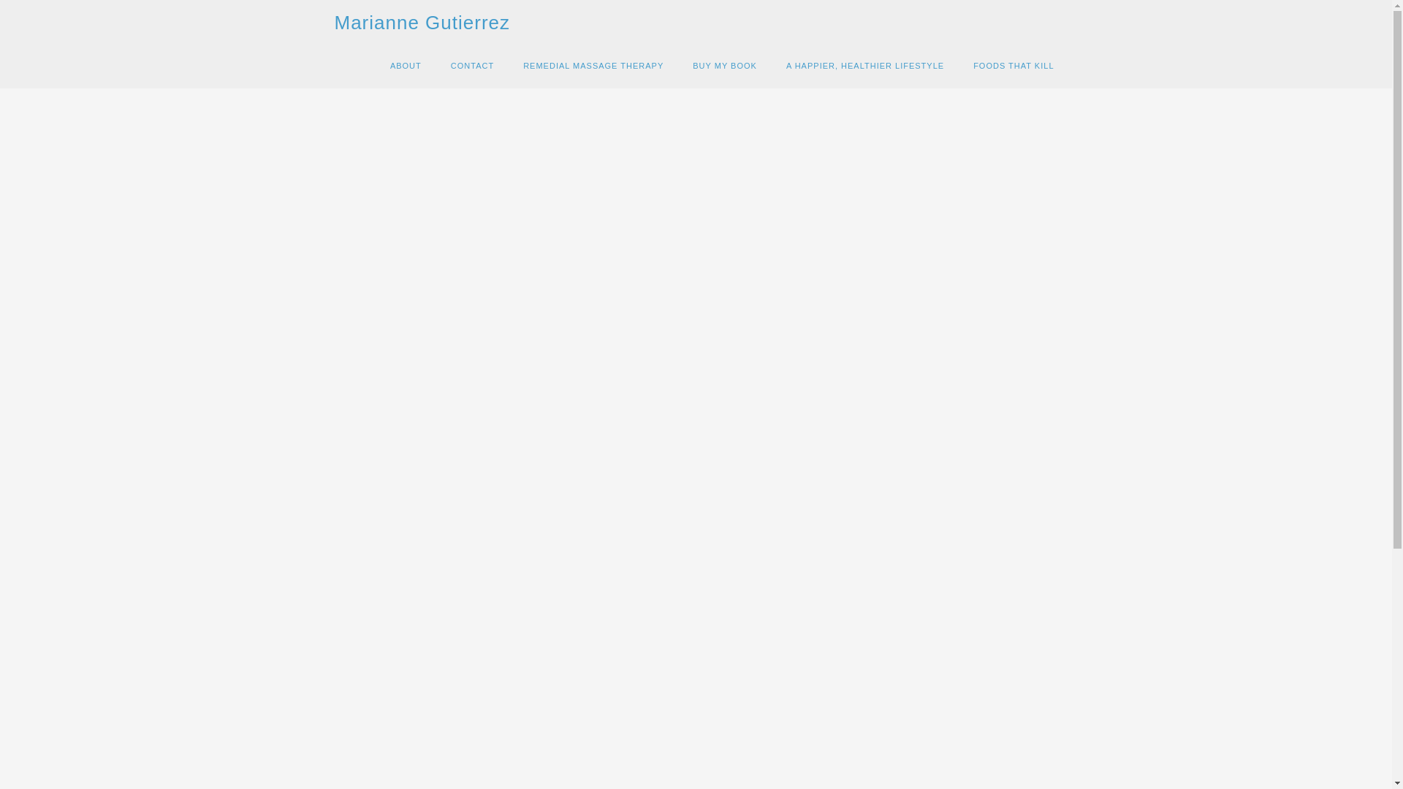 The height and width of the screenshot is (789, 1403). What do you see at coordinates (1023, 563) in the screenshot?
I see `Search` at bounding box center [1023, 563].